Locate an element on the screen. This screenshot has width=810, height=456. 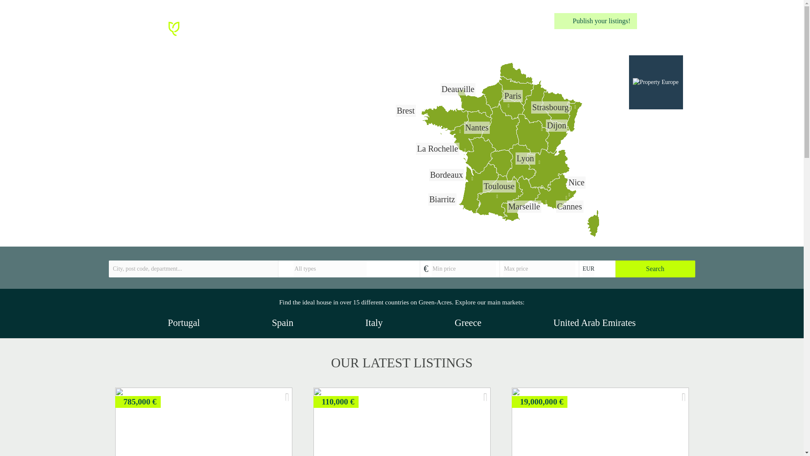
Biarritz is located at coordinates (442, 199).